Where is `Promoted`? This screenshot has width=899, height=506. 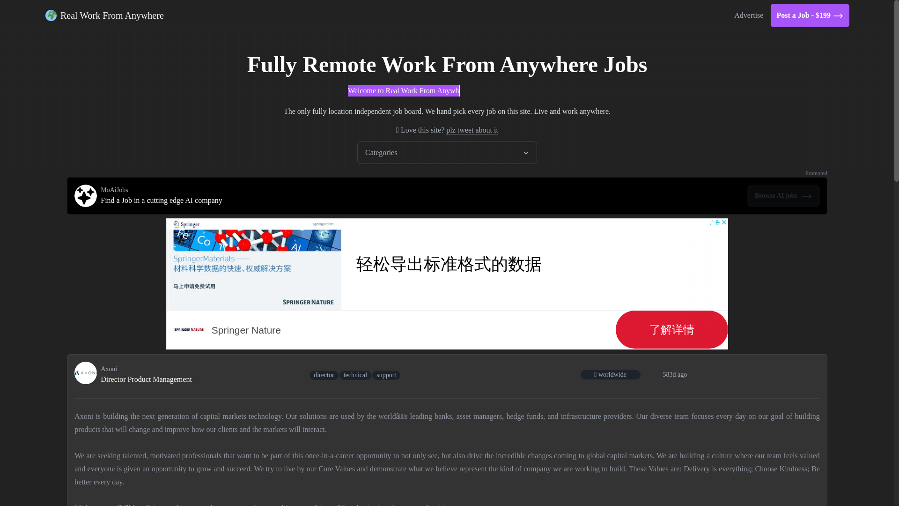 Promoted is located at coordinates (816, 173).